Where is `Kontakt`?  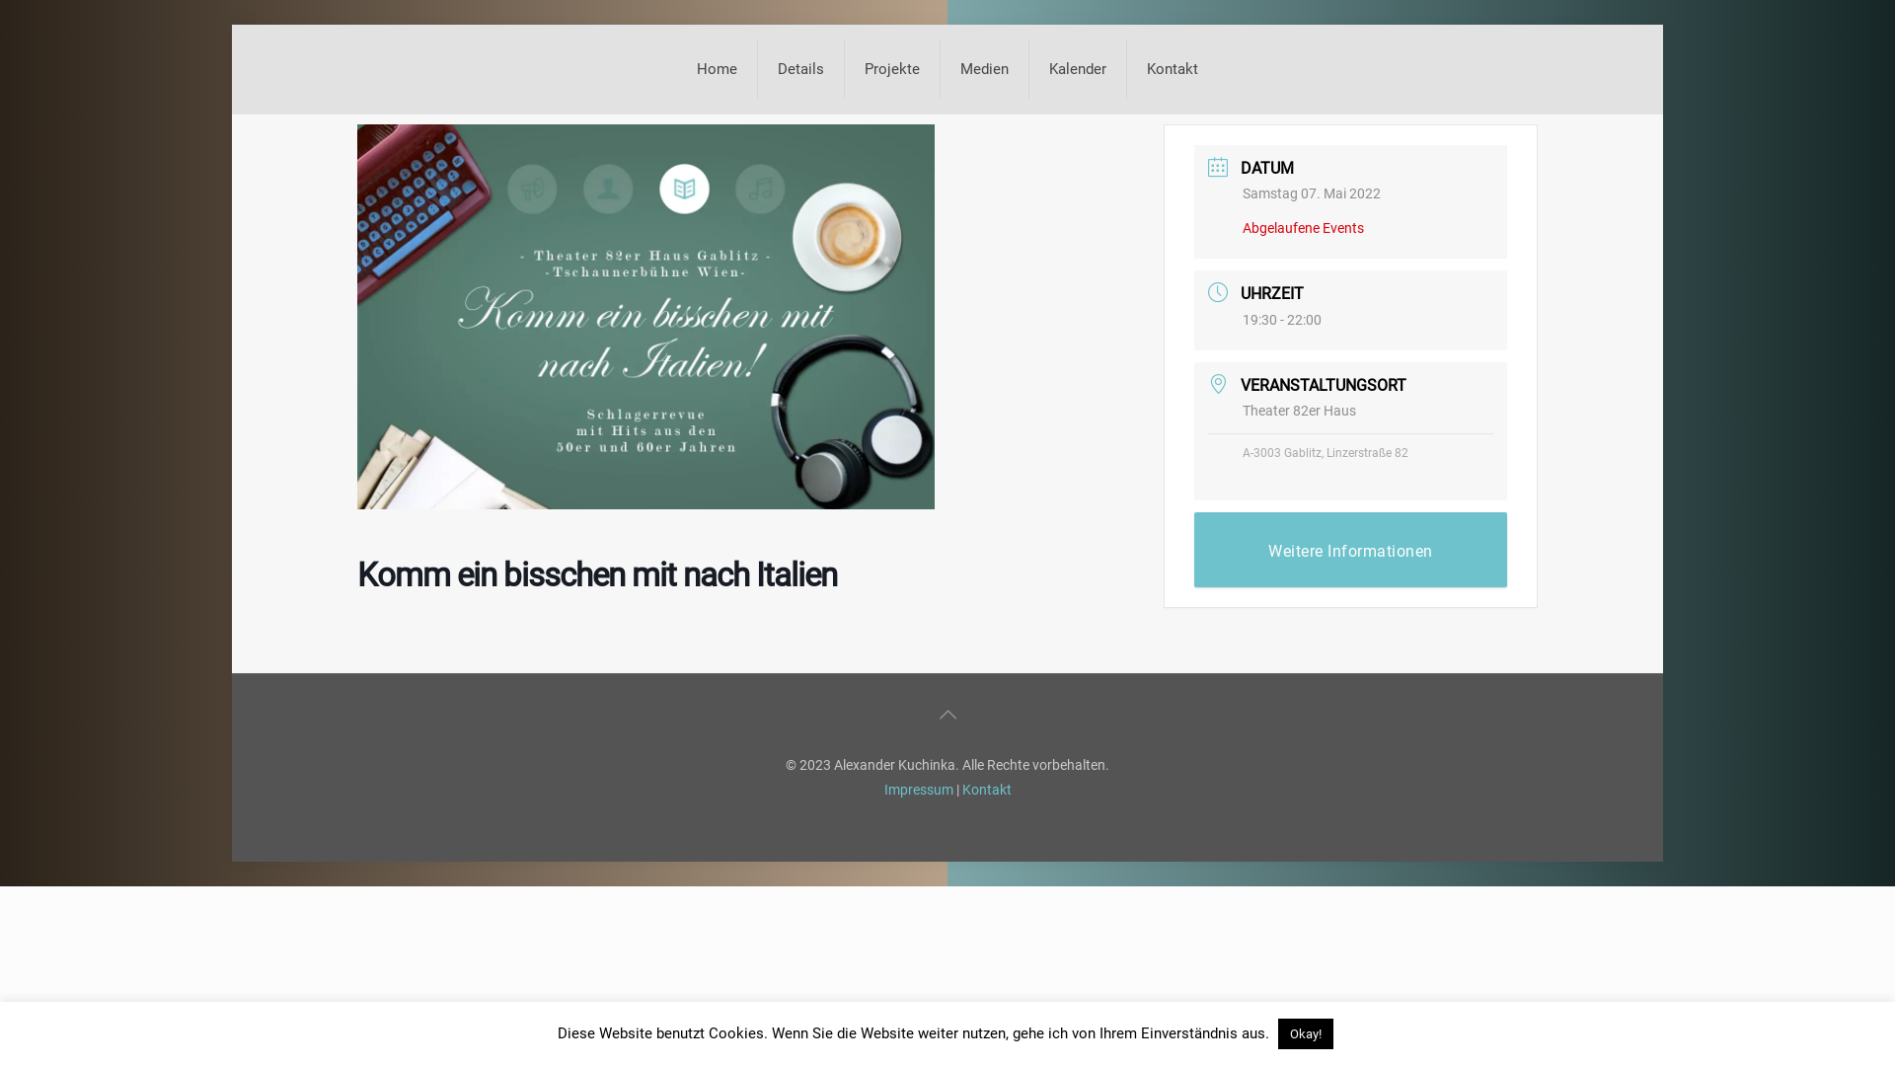 Kontakt is located at coordinates (1173, 69).